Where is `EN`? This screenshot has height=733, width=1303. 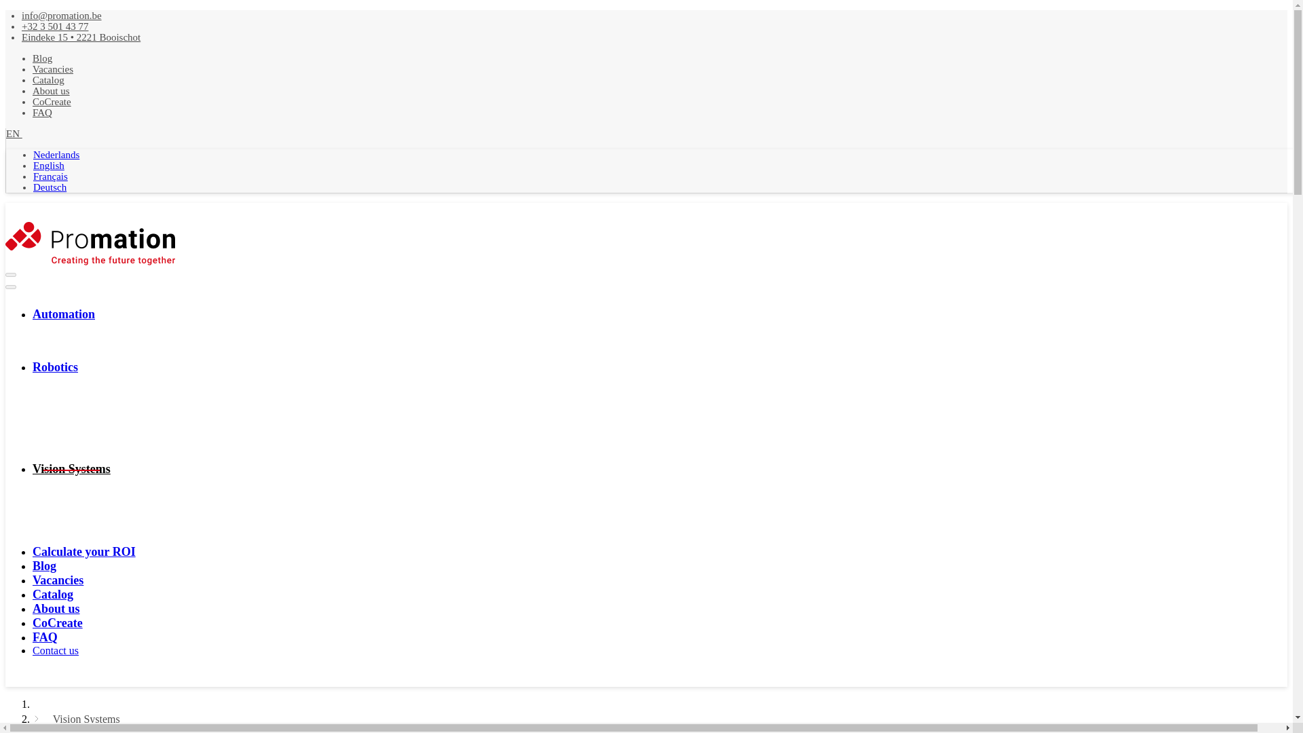 EN is located at coordinates (19, 134).